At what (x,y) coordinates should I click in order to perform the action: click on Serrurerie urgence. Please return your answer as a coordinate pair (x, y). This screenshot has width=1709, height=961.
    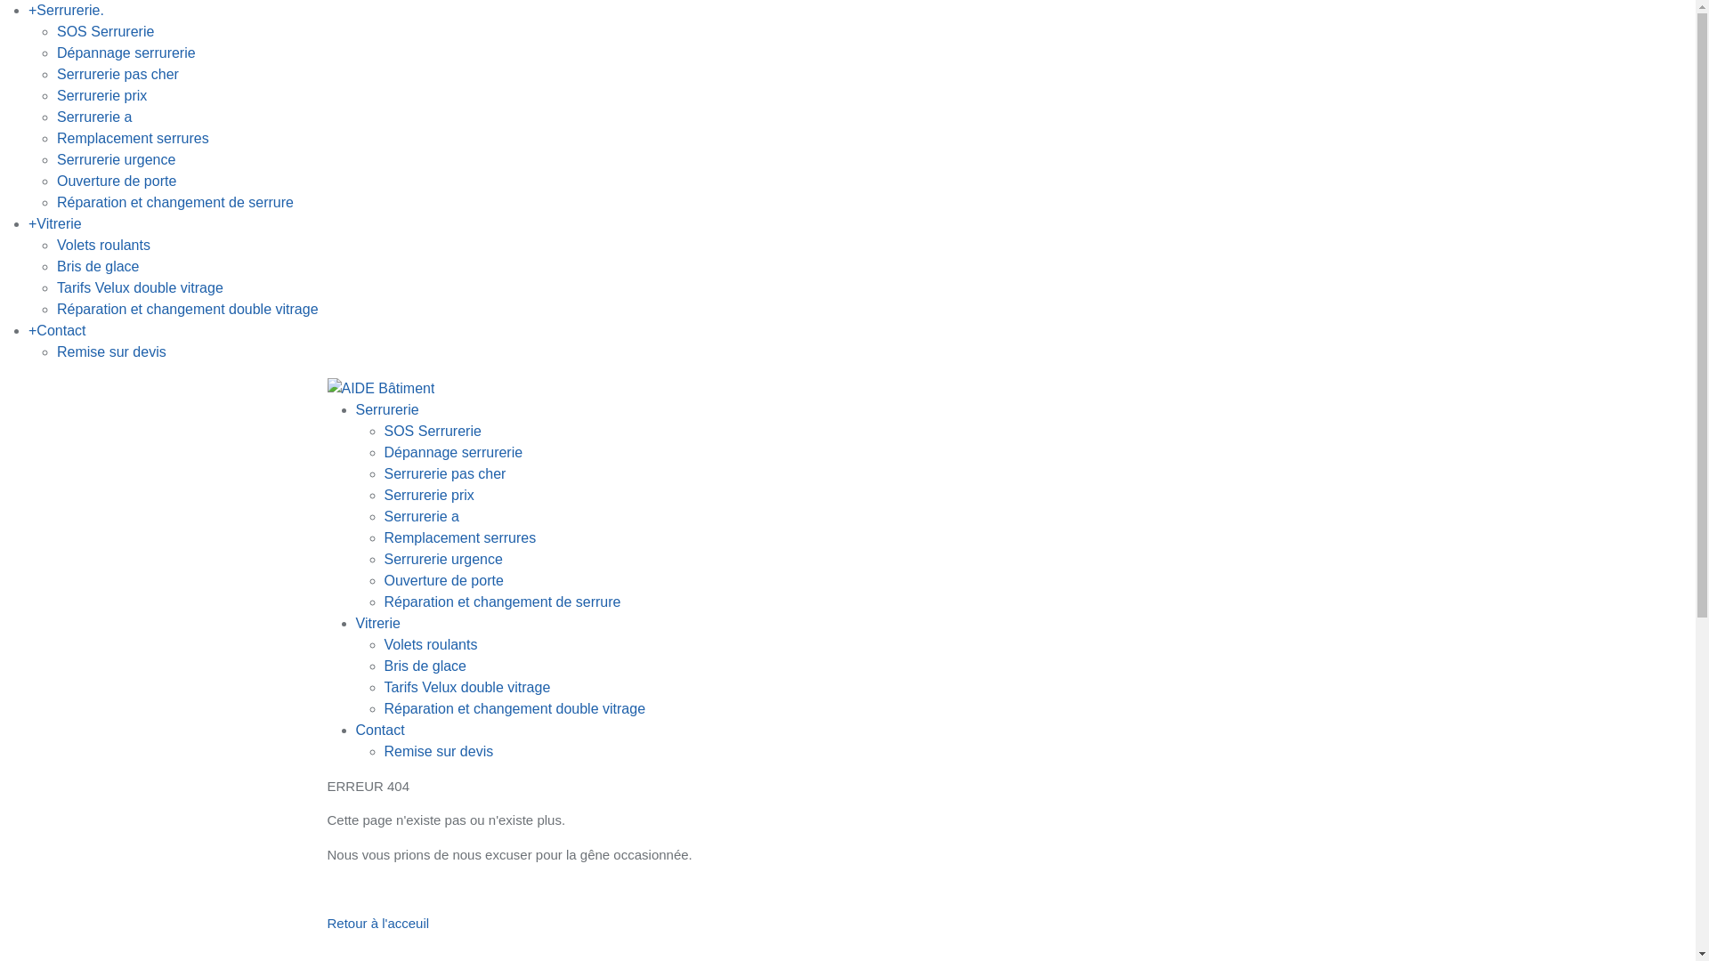
    Looking at the image, I should click on (443, 559).